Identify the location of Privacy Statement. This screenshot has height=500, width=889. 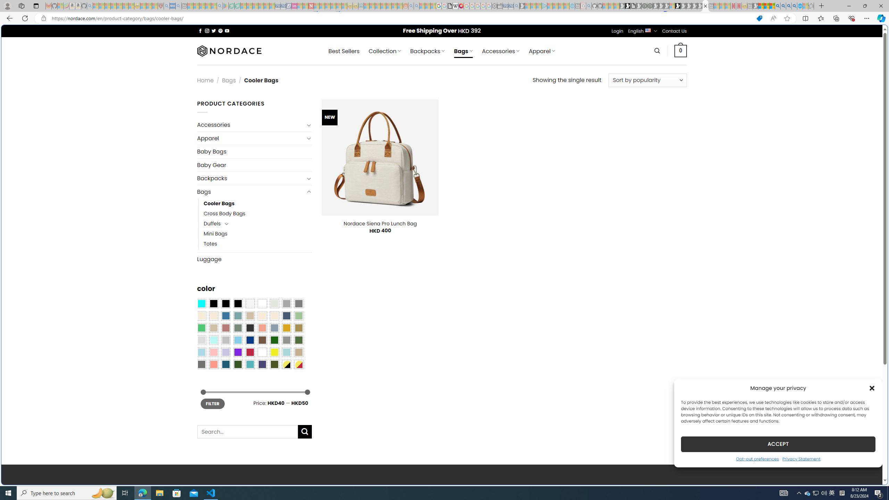
(801, 458).